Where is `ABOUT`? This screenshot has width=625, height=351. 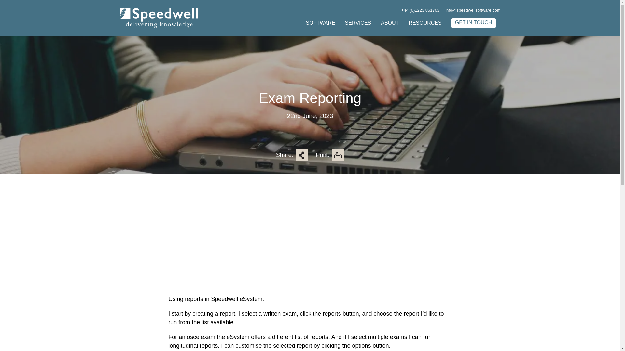
ABOUT is located at coordinates (389, 23).